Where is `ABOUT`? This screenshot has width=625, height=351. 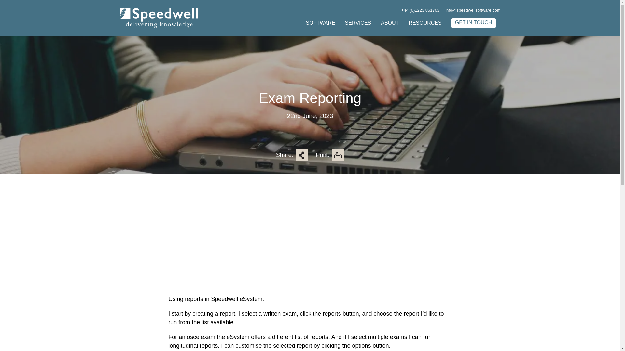
ABOUT is located at coordinates (389, 23).